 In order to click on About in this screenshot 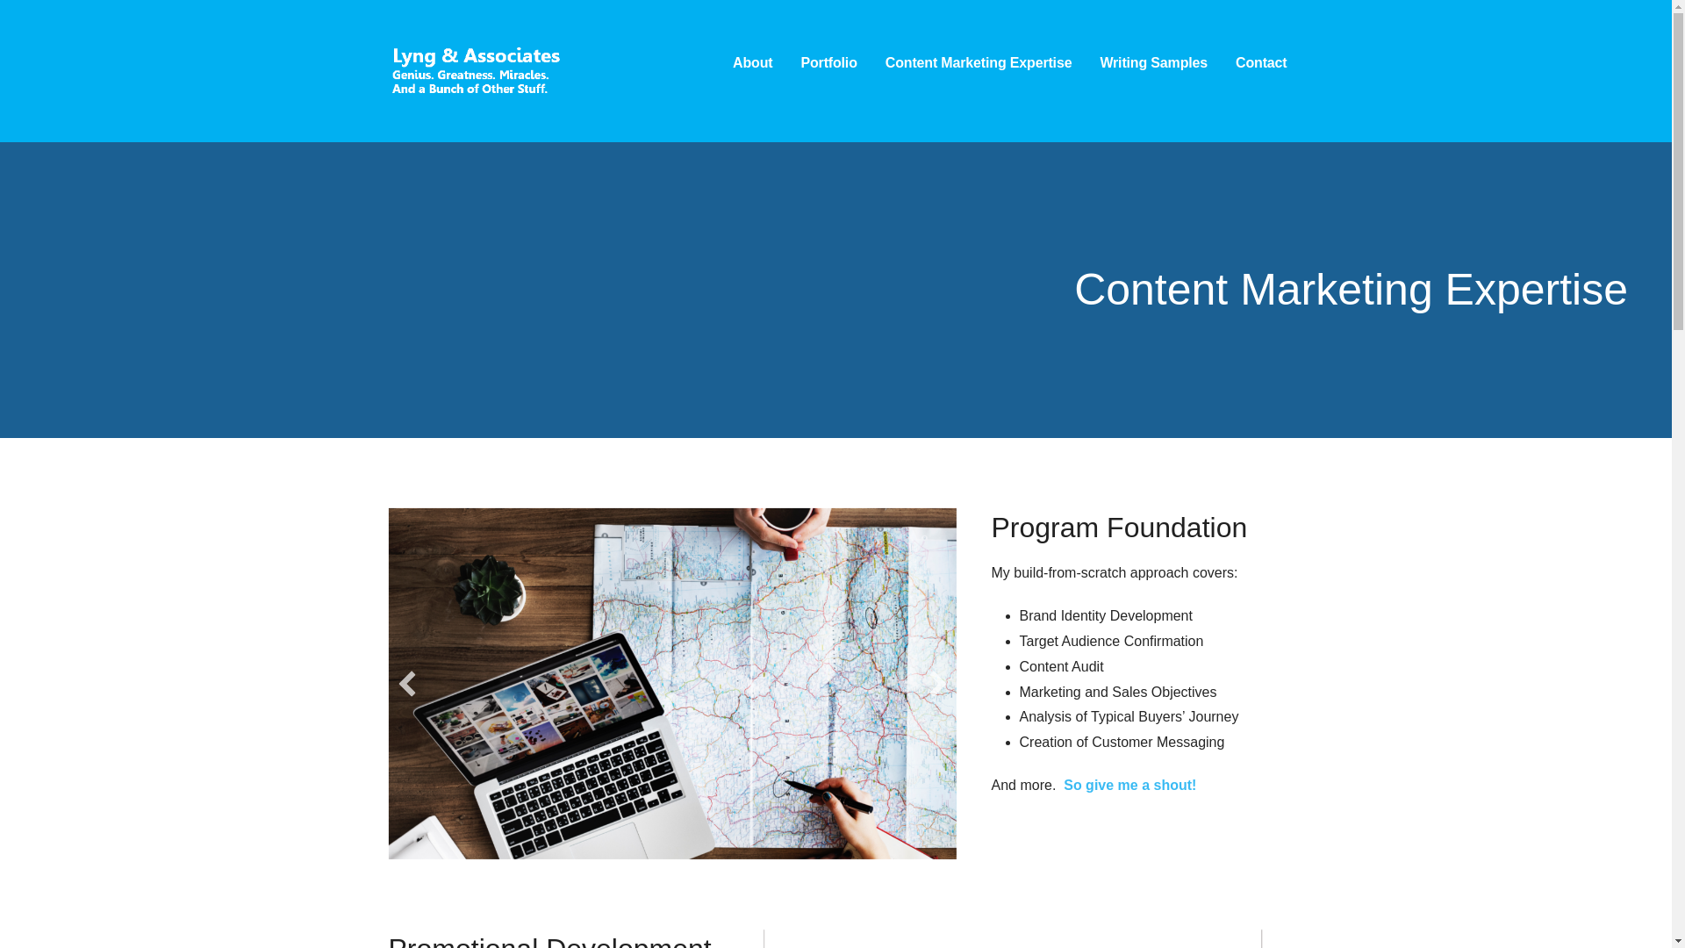, I will do `click(752, 63)`.